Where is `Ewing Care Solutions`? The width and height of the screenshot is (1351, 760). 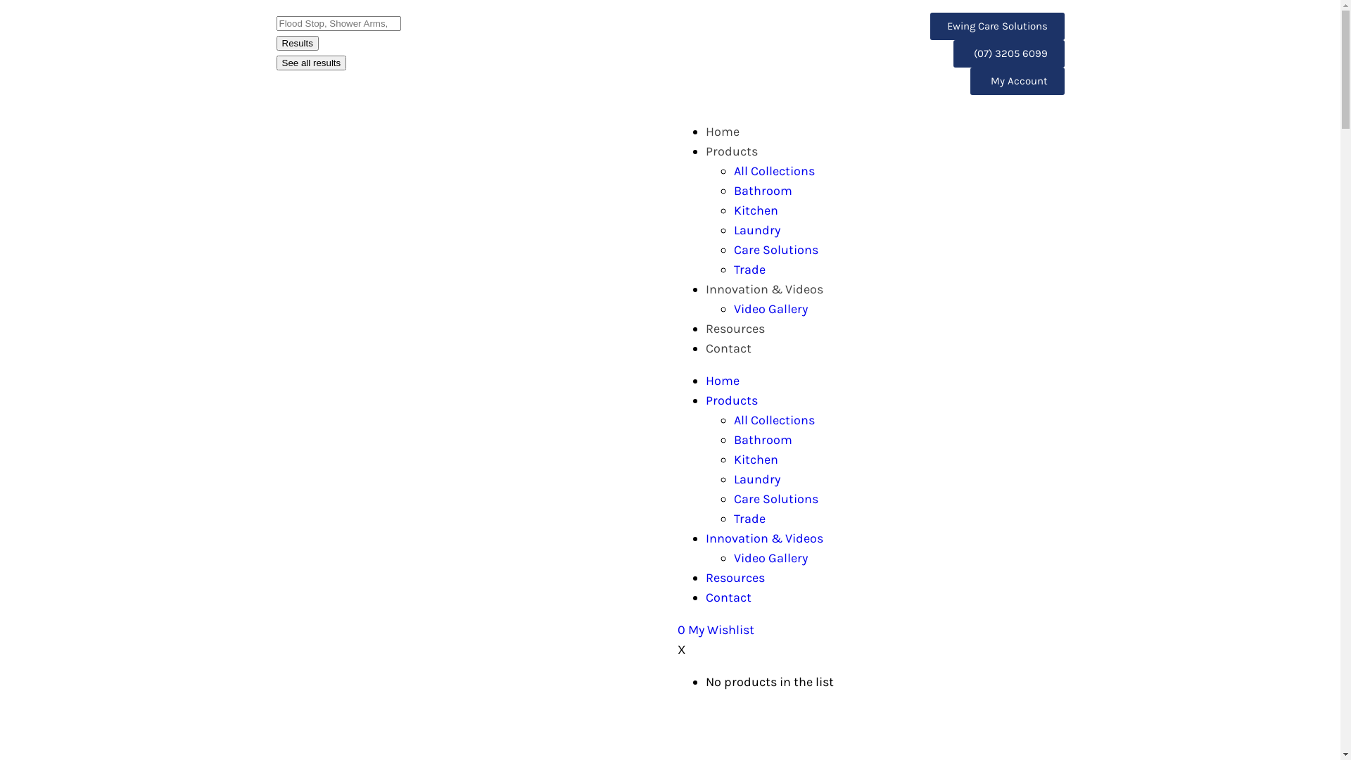
Ewing Care Solutions is located at coordinates (998, 27).